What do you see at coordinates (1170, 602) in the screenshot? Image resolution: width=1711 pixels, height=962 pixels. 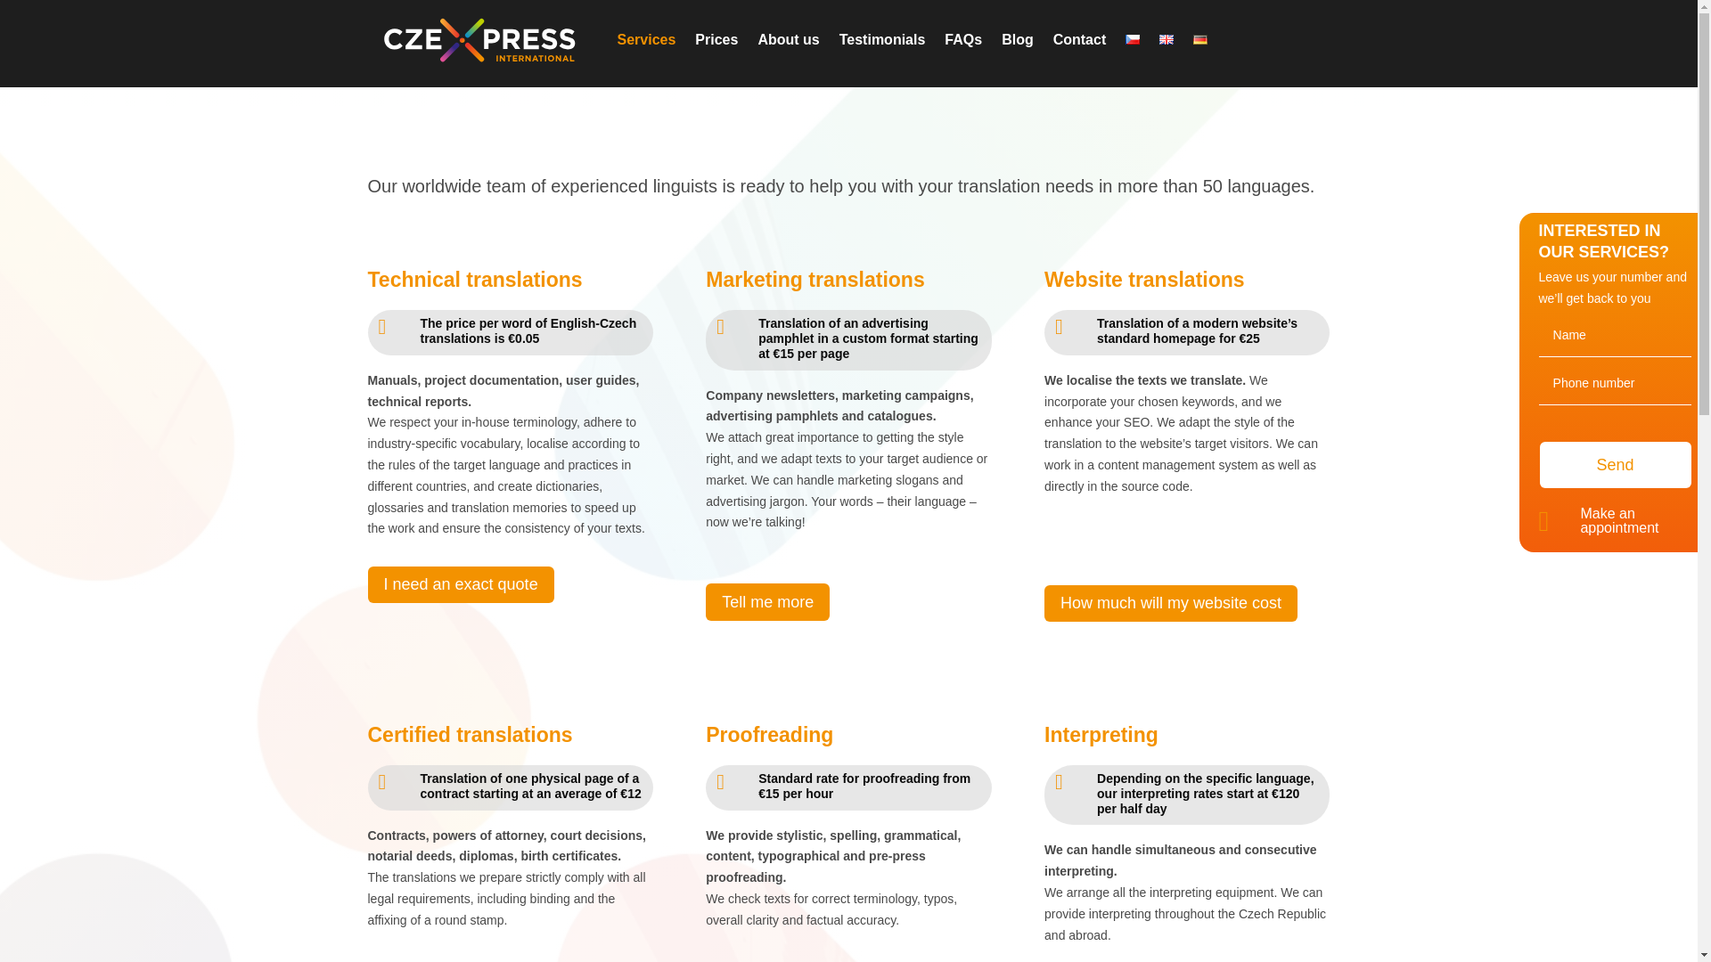 I see `How much will my website cost` at bounding box center [1170, 602].